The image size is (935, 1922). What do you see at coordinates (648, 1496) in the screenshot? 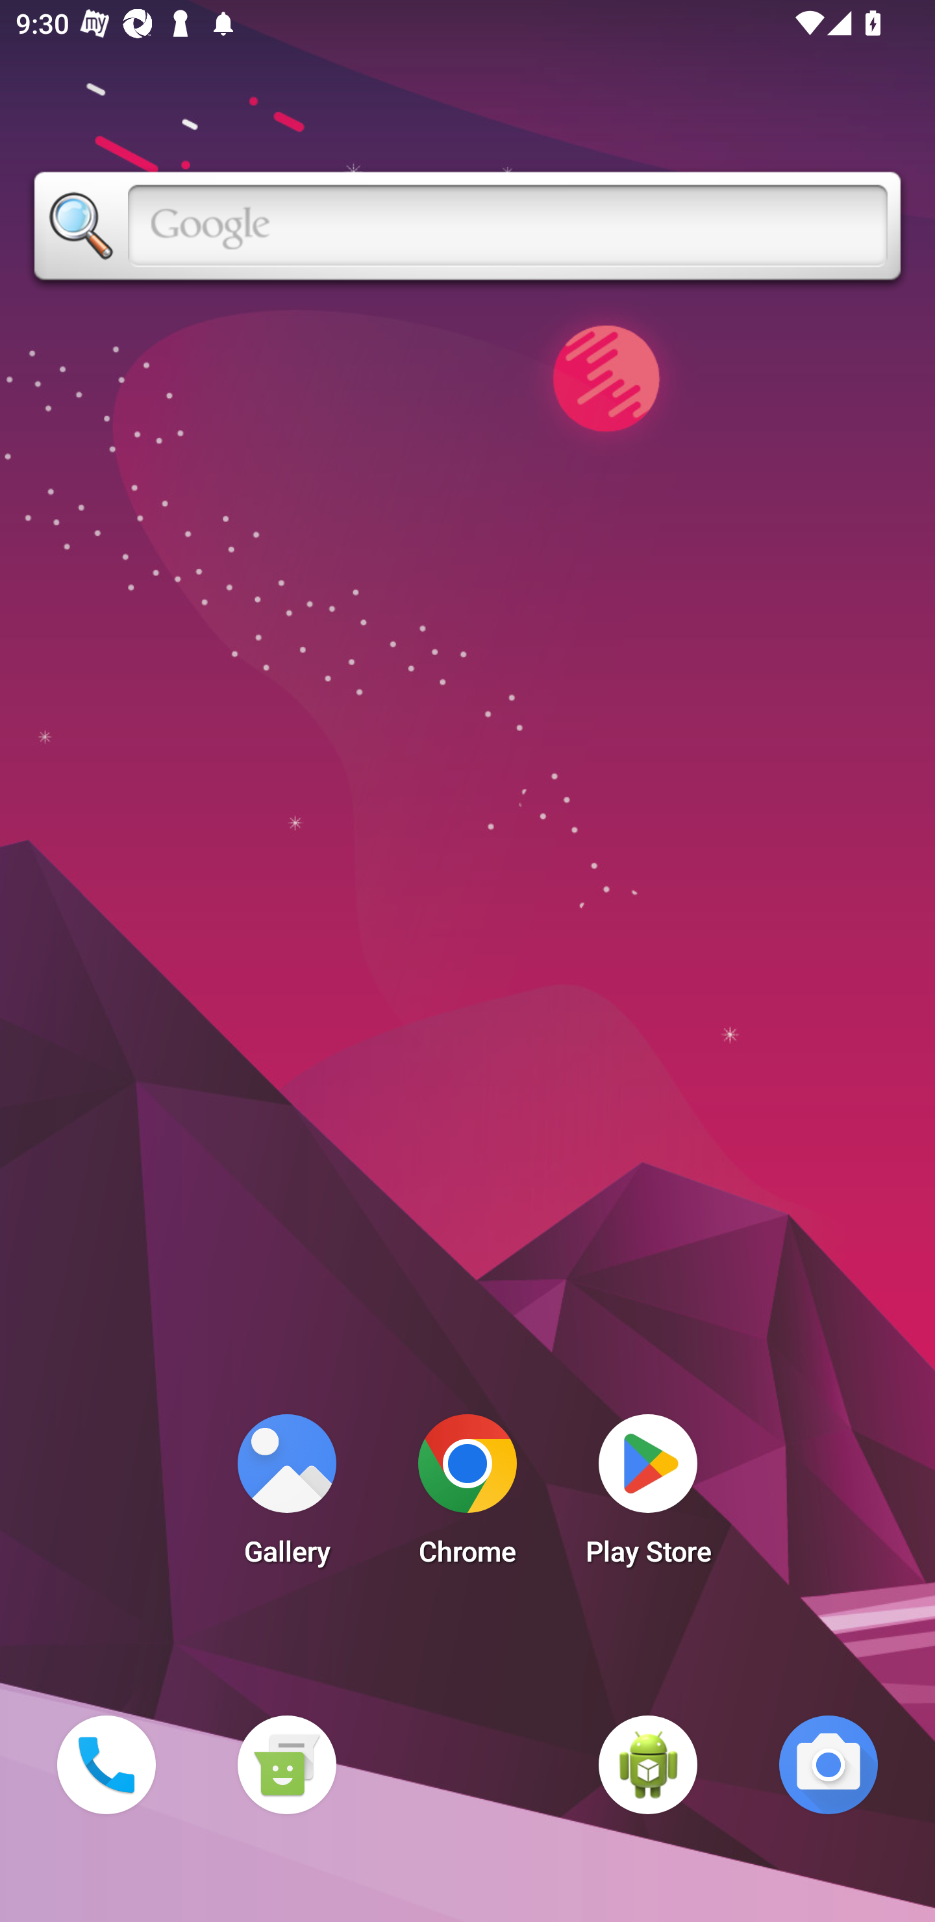
I see `Play Store` at bounding box center [648, 1496].